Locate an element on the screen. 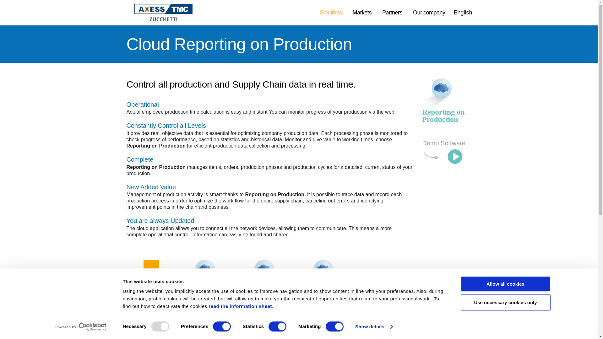  demoantiope is located at coordinates (447, 156).